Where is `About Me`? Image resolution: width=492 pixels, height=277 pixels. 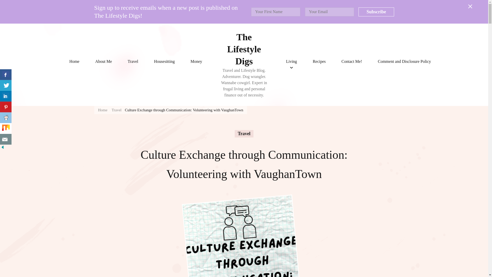
About Me is located at coordinates (104, 61).